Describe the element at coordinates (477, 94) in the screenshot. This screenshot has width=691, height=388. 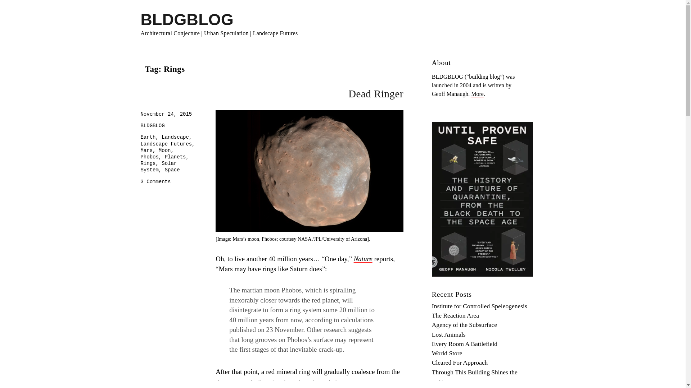
I see `More` at that location.